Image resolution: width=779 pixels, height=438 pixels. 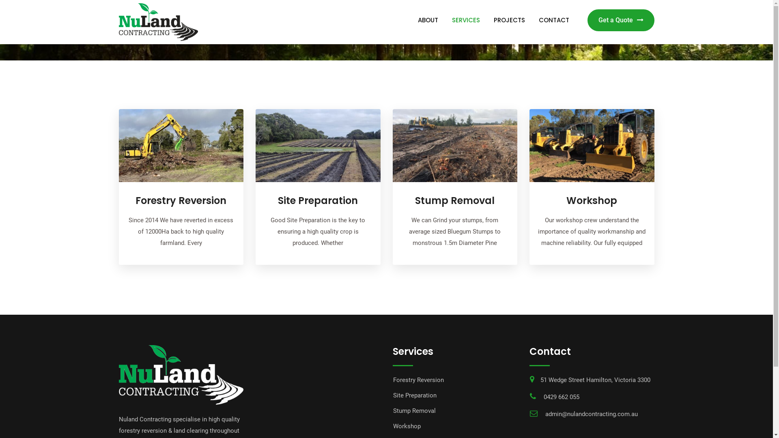 I want to click on SERVICES, so click(x=466, y=20).